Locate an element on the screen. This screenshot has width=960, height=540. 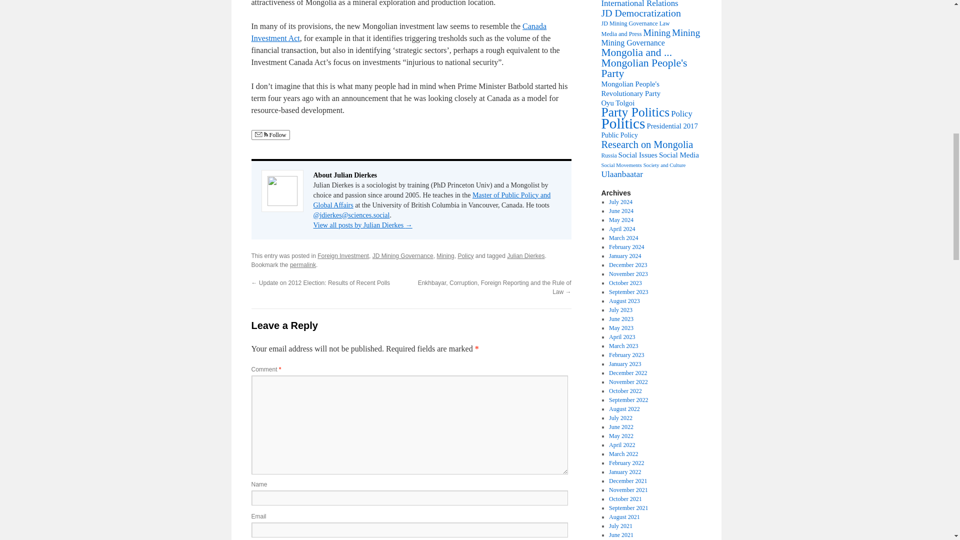
Follow is located at coordinates (270, 135).